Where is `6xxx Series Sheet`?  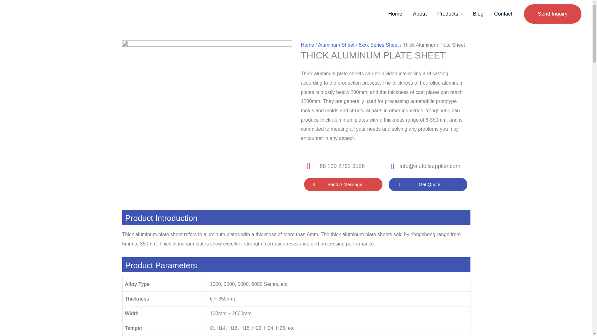 6xxx Series Sheet is located at coordinates (379, 45).